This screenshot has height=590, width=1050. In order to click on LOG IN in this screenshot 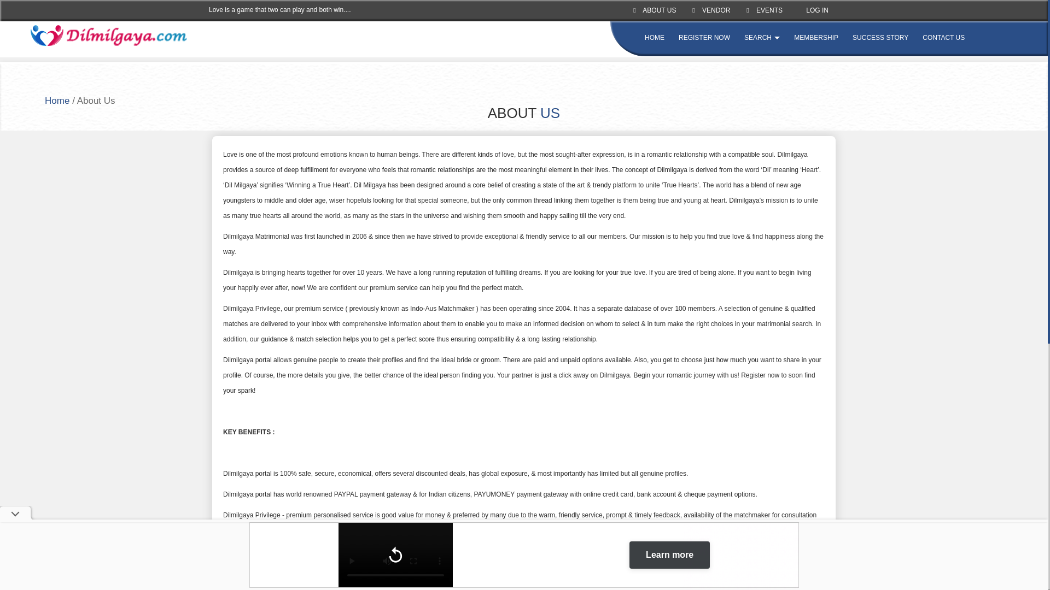, I will do `click(814, 10)`.